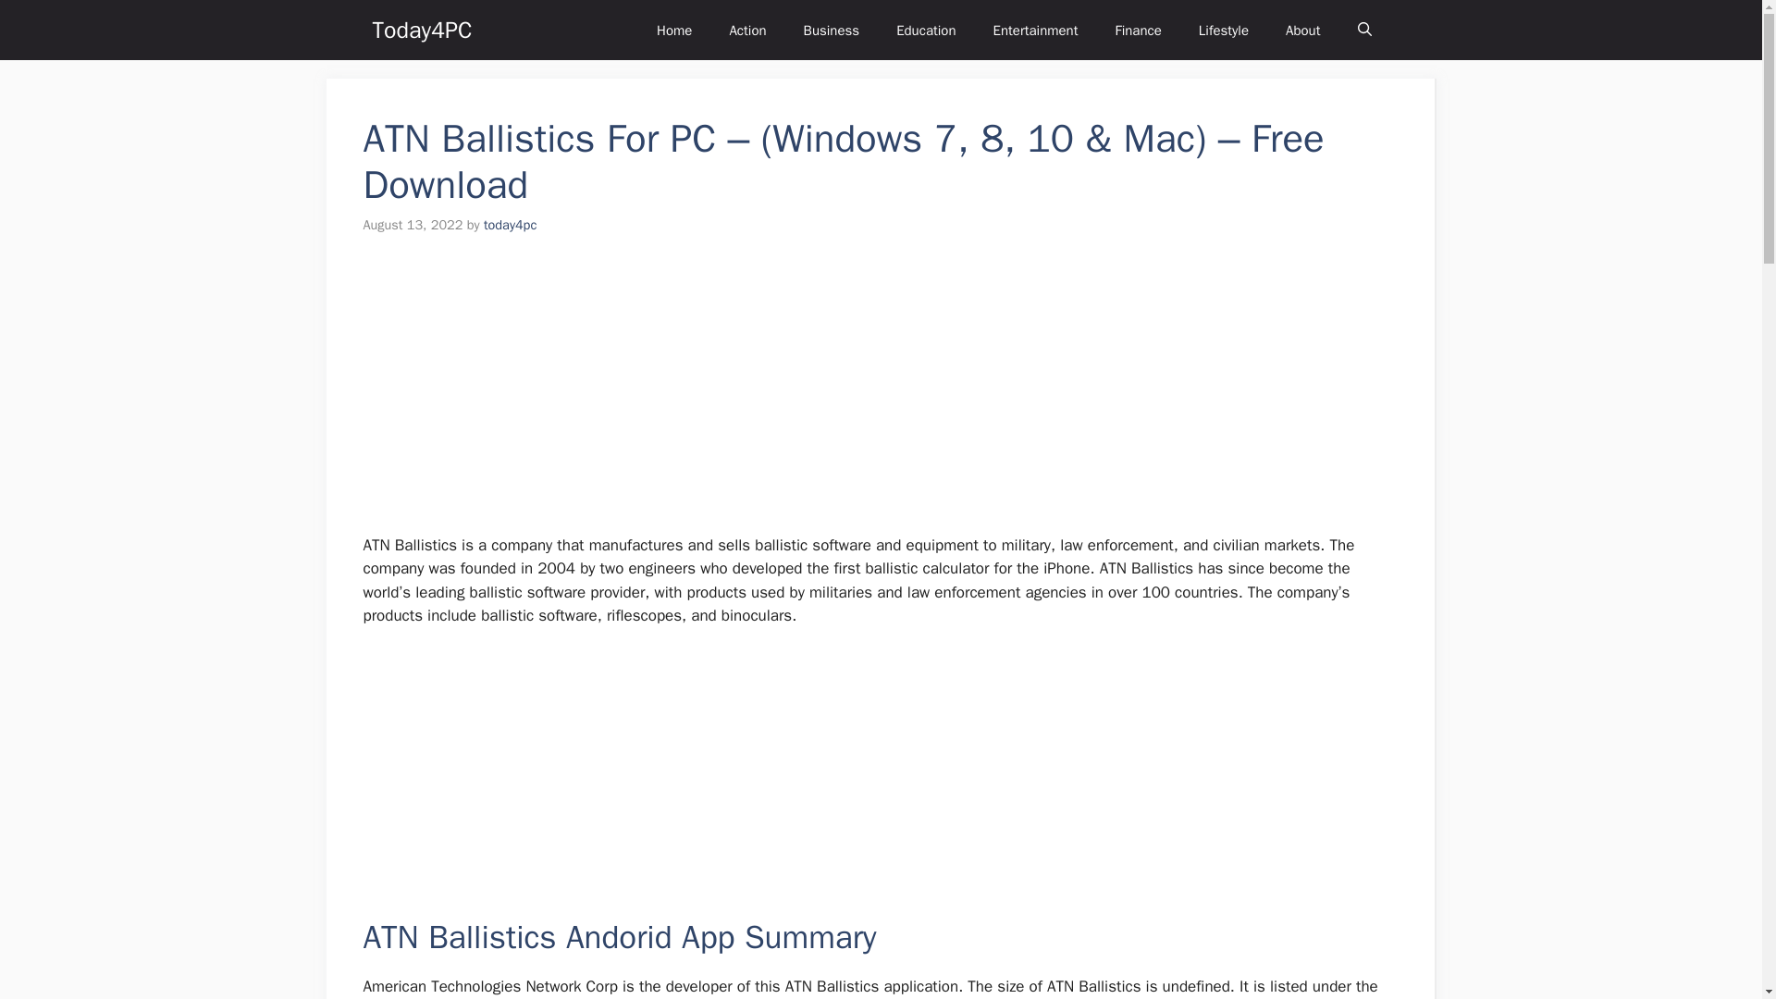 This screenshot has width=1776, height=999. Describe the element at coordinates (1137, 30) in the screenshot. I see `Finance` at that location.